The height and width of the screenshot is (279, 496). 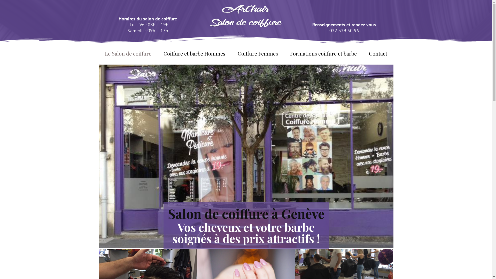 What do you see at coordinates (378, 53) in the screenshot?
I see `Contact` at bounding box center [378, 53].